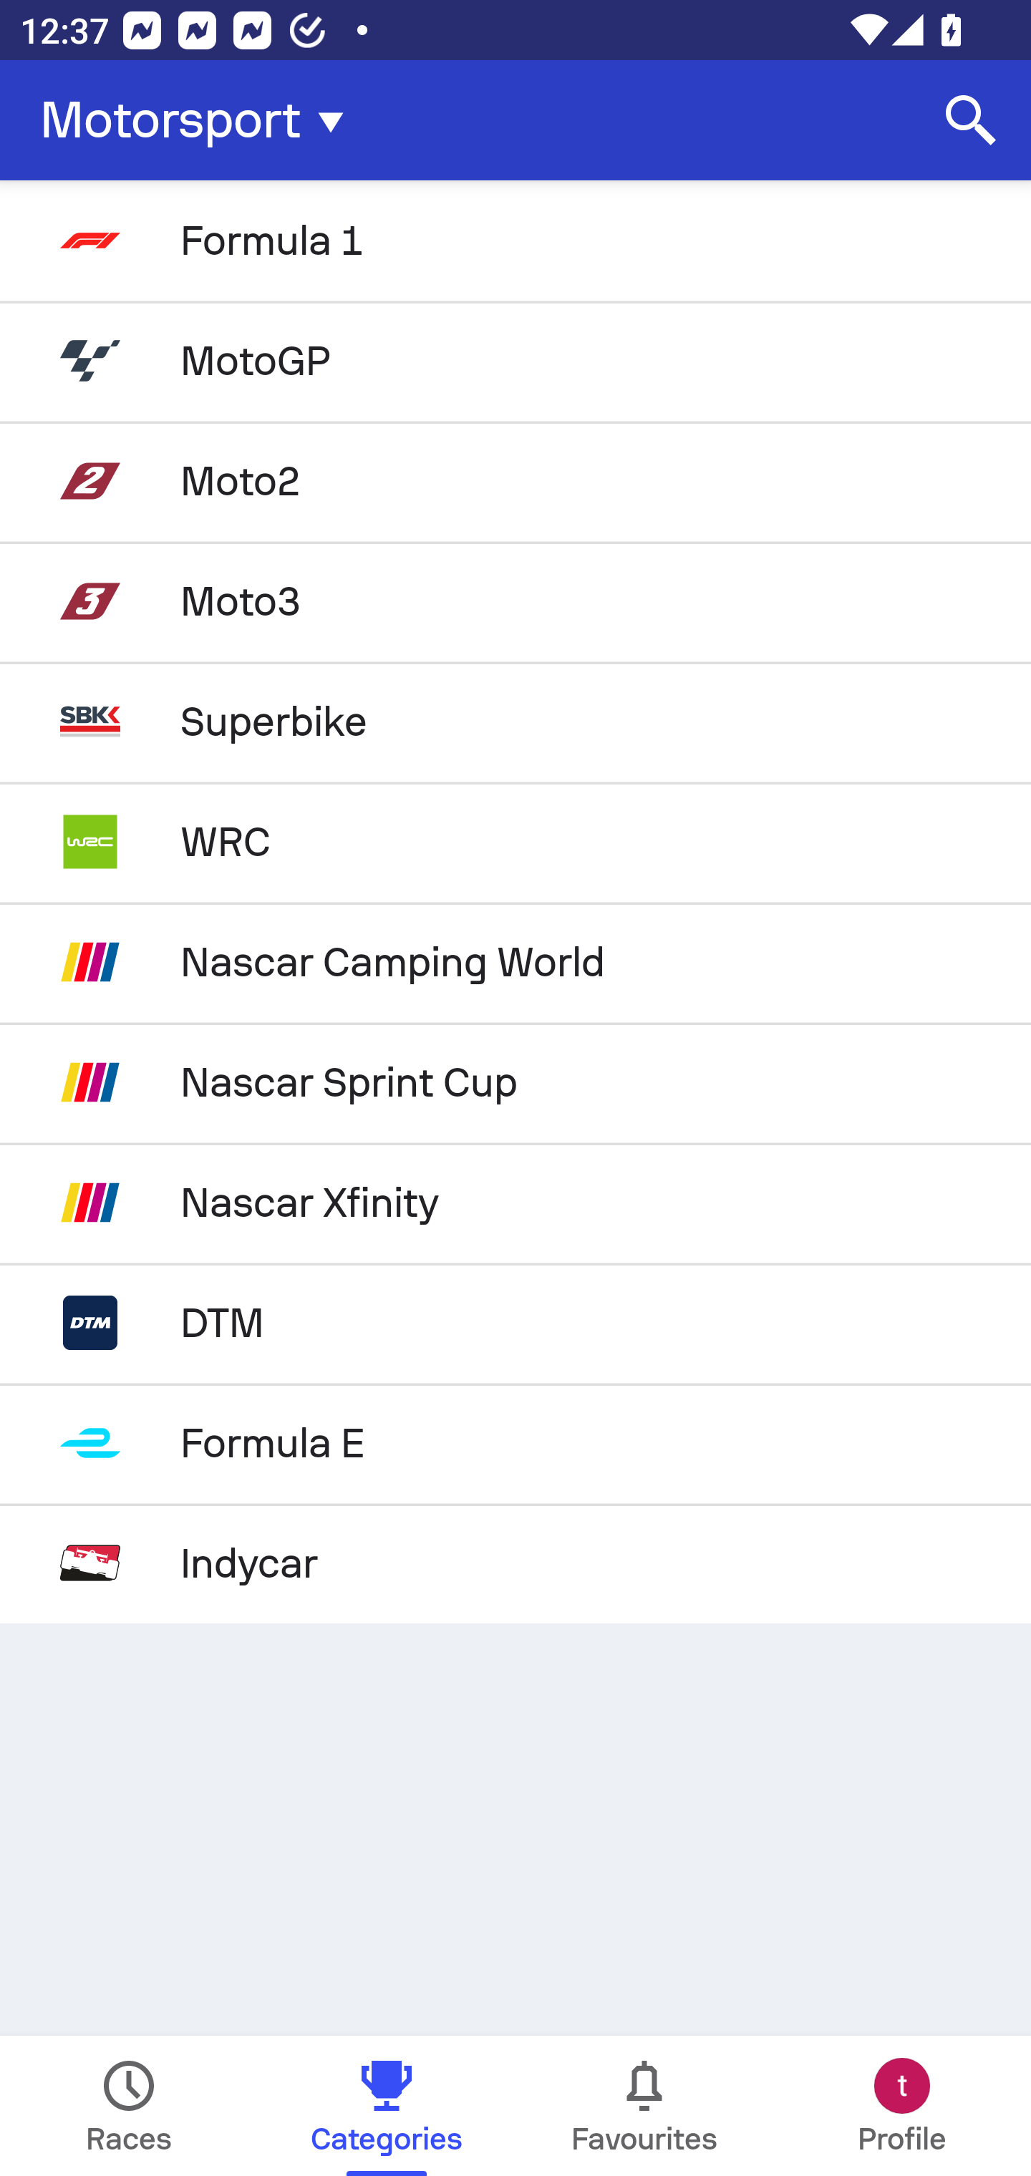 This screenshot has height=2176, width=1031. What do you see at coordinates (971, 120) in the screenshot?
I see `Search` at bounding box center [971, 120].